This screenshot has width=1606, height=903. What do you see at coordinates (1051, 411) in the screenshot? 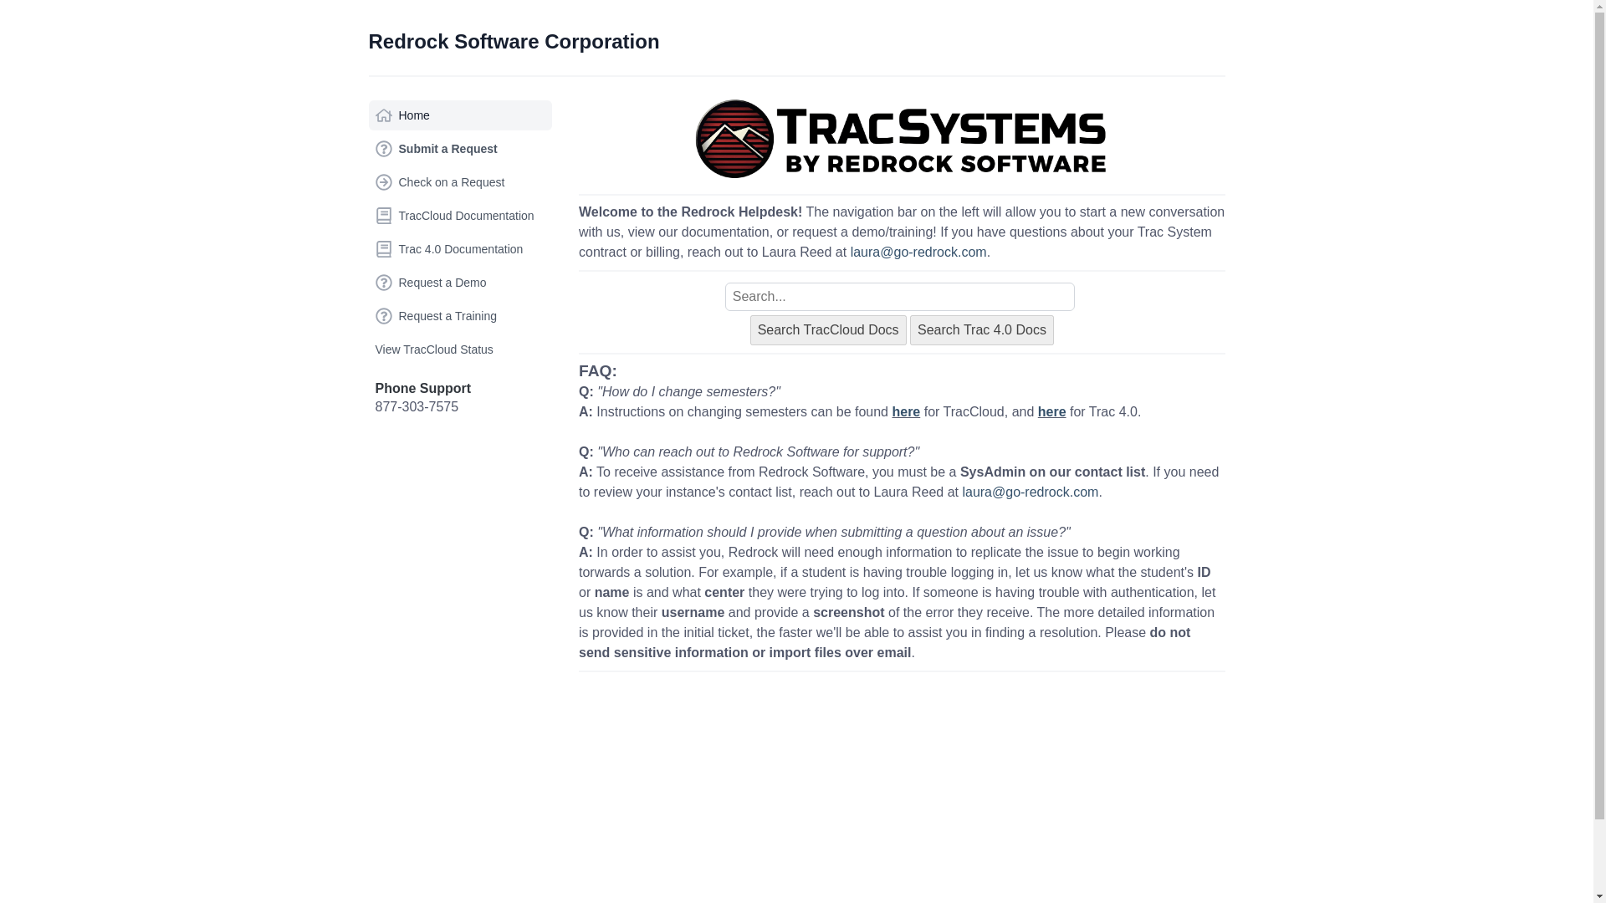
I see `here` at bounding box center [1051, 411].